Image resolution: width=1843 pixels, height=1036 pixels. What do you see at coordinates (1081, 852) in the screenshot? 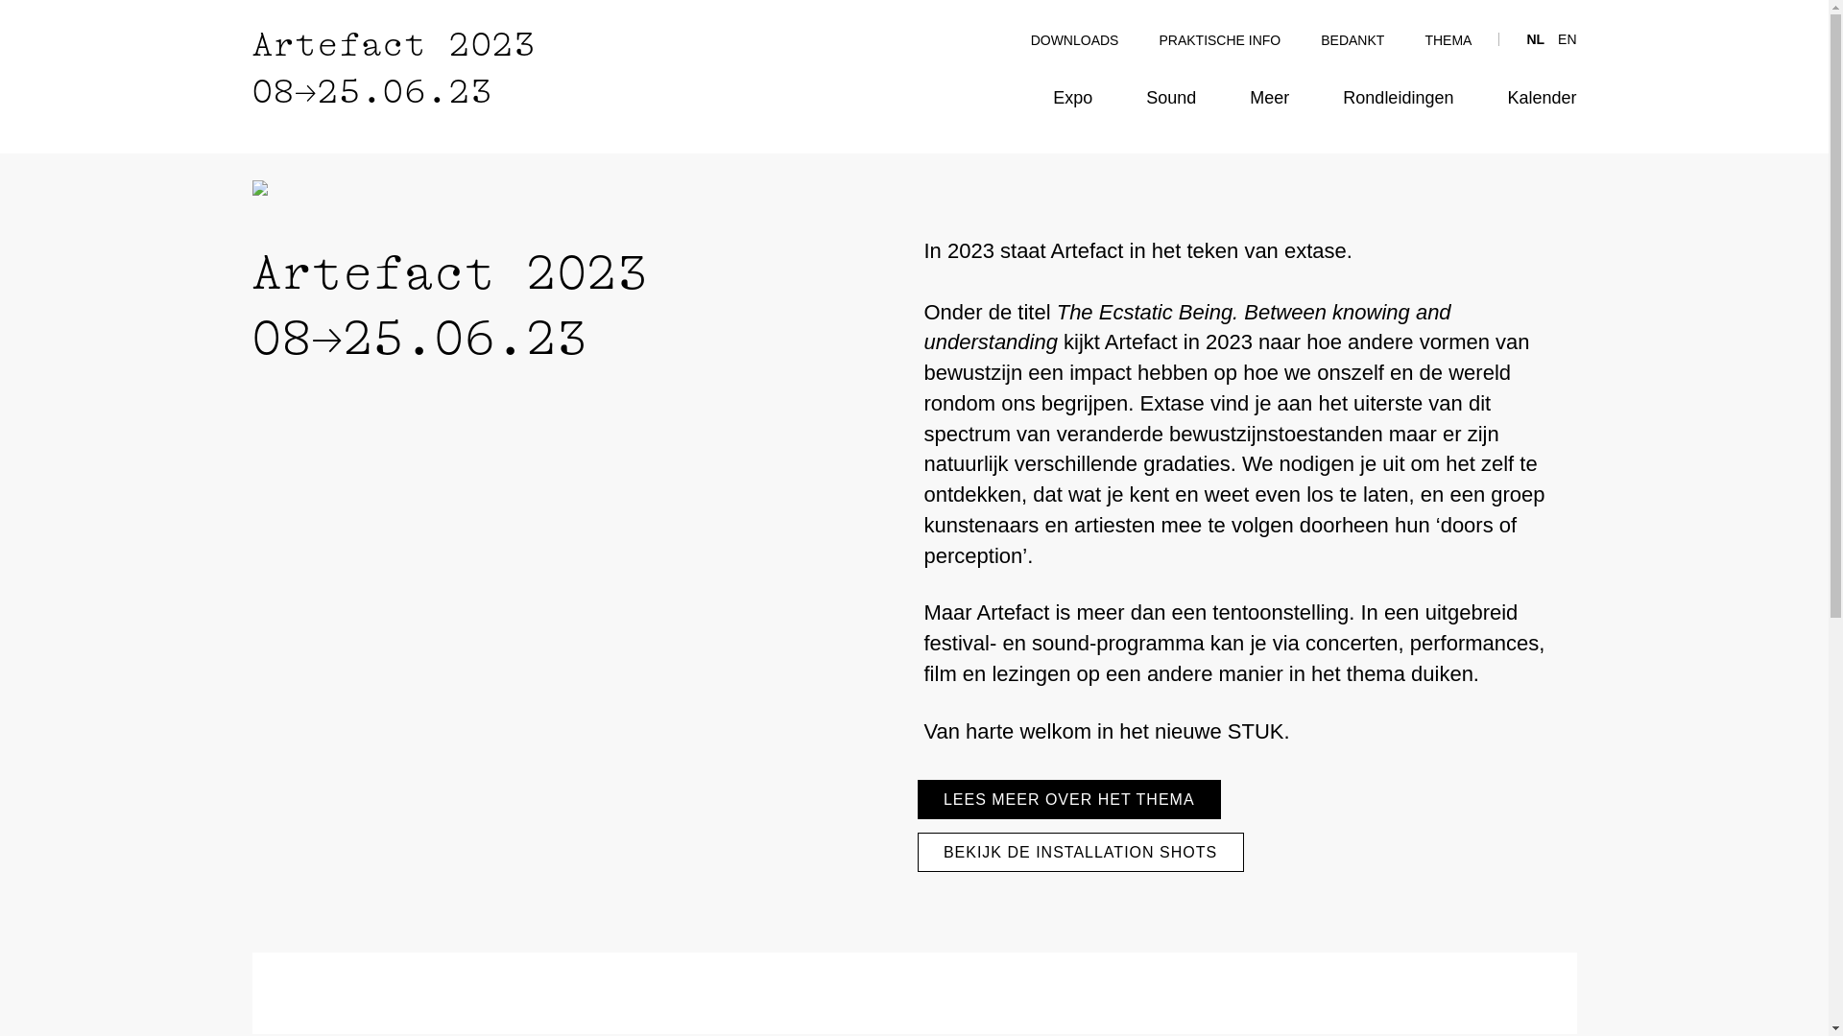
I see `BEKIJK DE INSTALLATION SHOTS` at bounding box center [1081, 852].